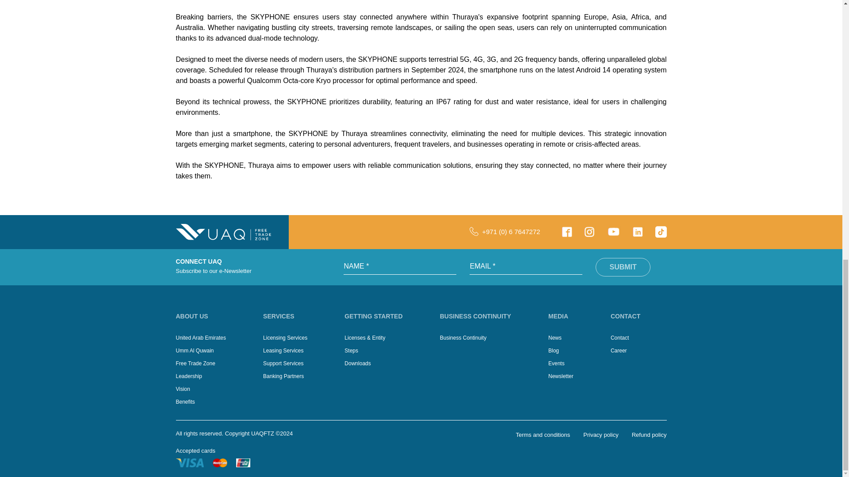 The width and height of the screenshot is (849, 477). Describe the element at coordinates (195, 351) in the screenshot. I see `Umm Al Quwain` at that location.